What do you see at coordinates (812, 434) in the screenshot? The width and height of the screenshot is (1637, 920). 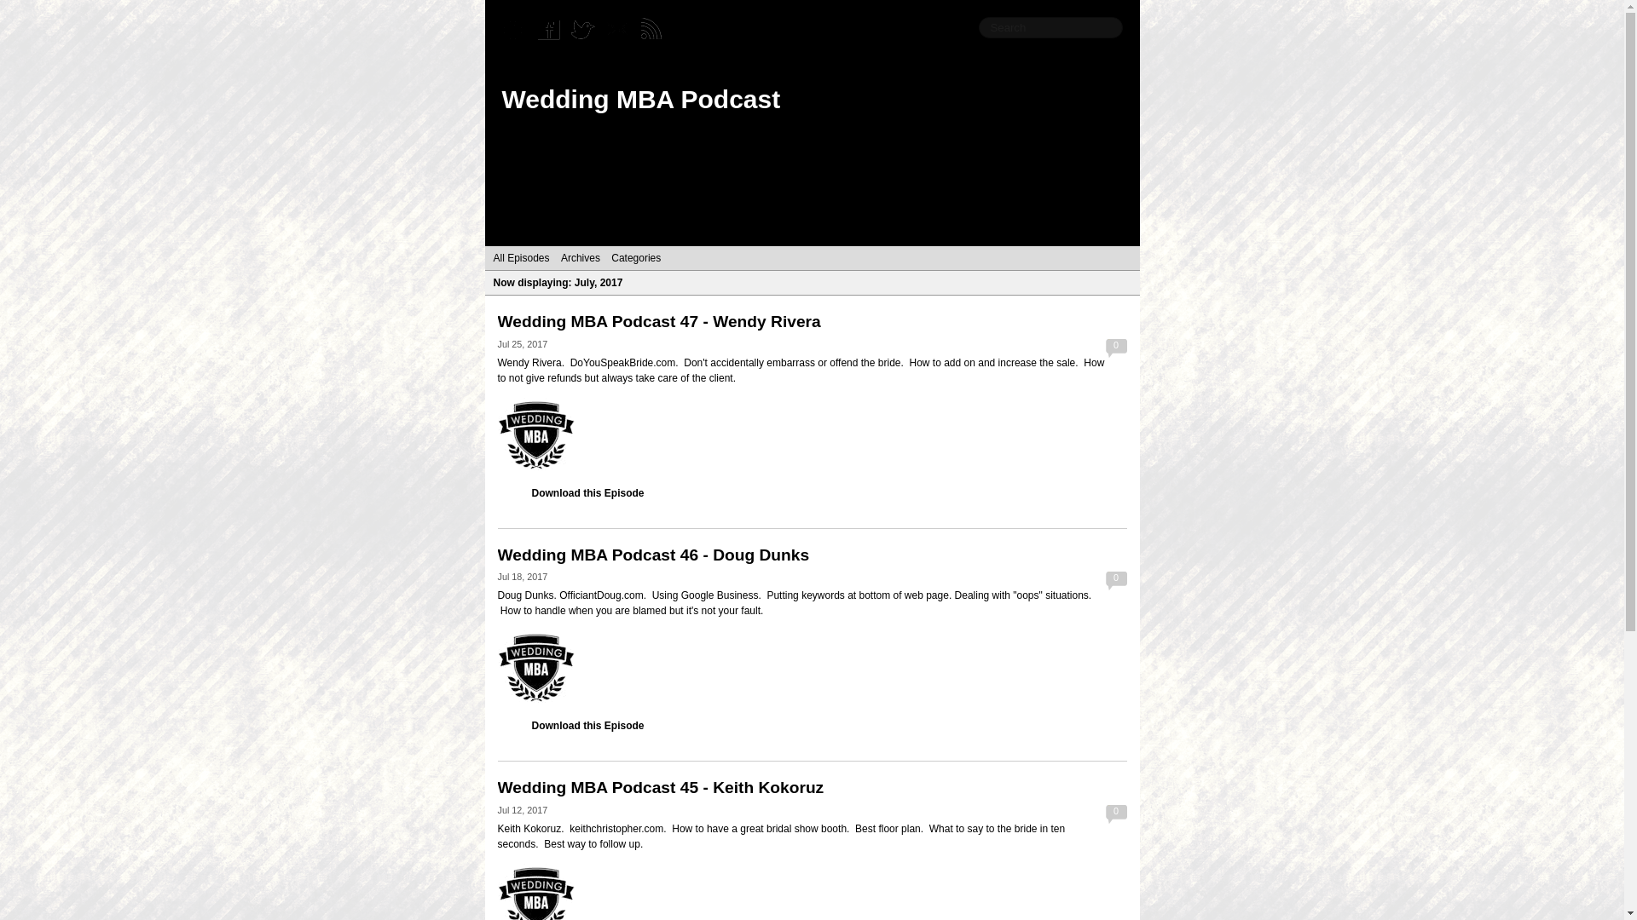 I see `Libsyn Player` at bounding box center [812, 434].